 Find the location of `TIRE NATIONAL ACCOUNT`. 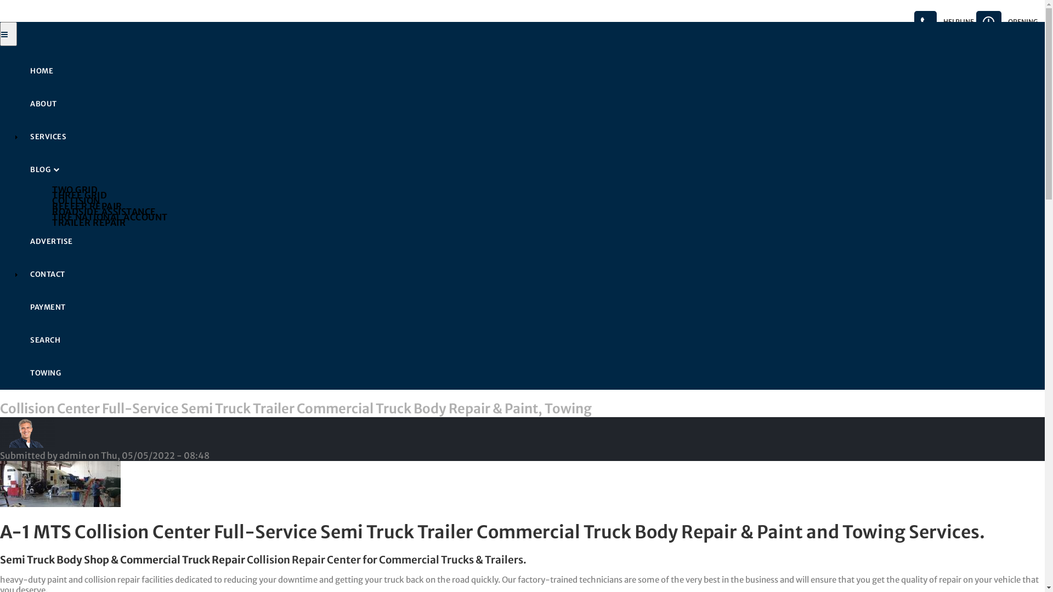

TIRE NATIONAL ACCOUNT is located at coordinates (544, 217).